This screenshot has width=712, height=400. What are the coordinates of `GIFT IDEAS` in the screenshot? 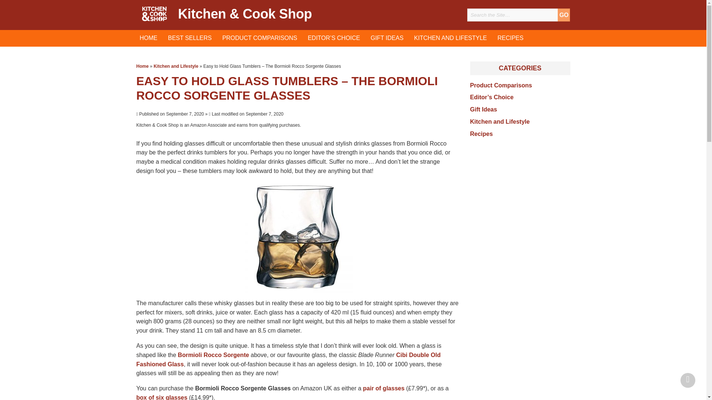 It's located at (386, 39).